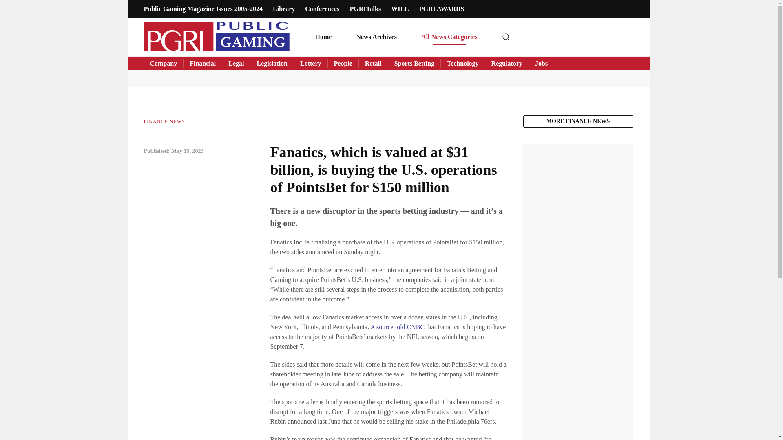  I want to click on Library, so click(284, 9).